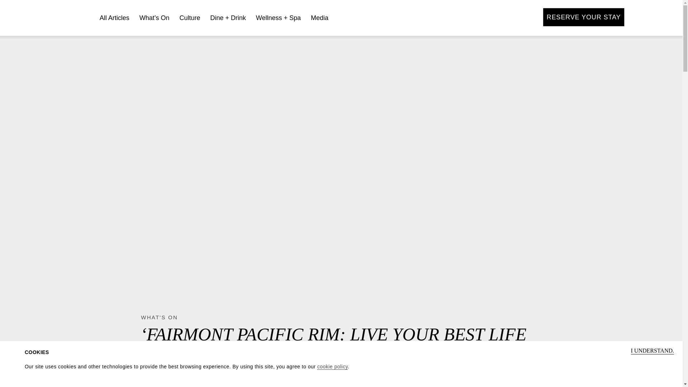 The image size is (688, 387). What do you see at coordinates (503, 17) in the screenshot?
I see `Calendar` at bounding box center [503, 17].